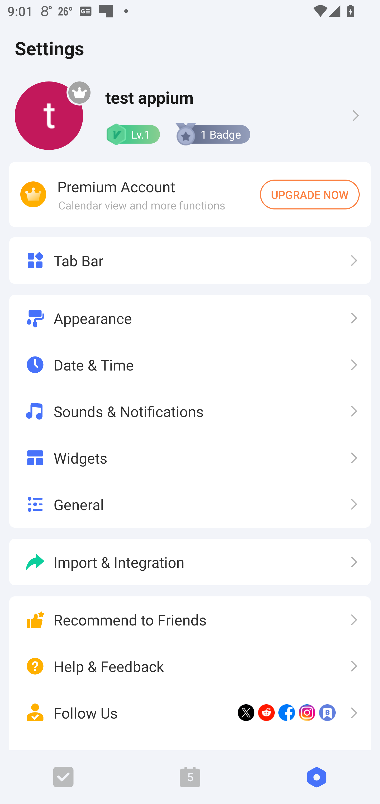  I want to click on test appium Lv.1 1 Badge, so click(190, 116).